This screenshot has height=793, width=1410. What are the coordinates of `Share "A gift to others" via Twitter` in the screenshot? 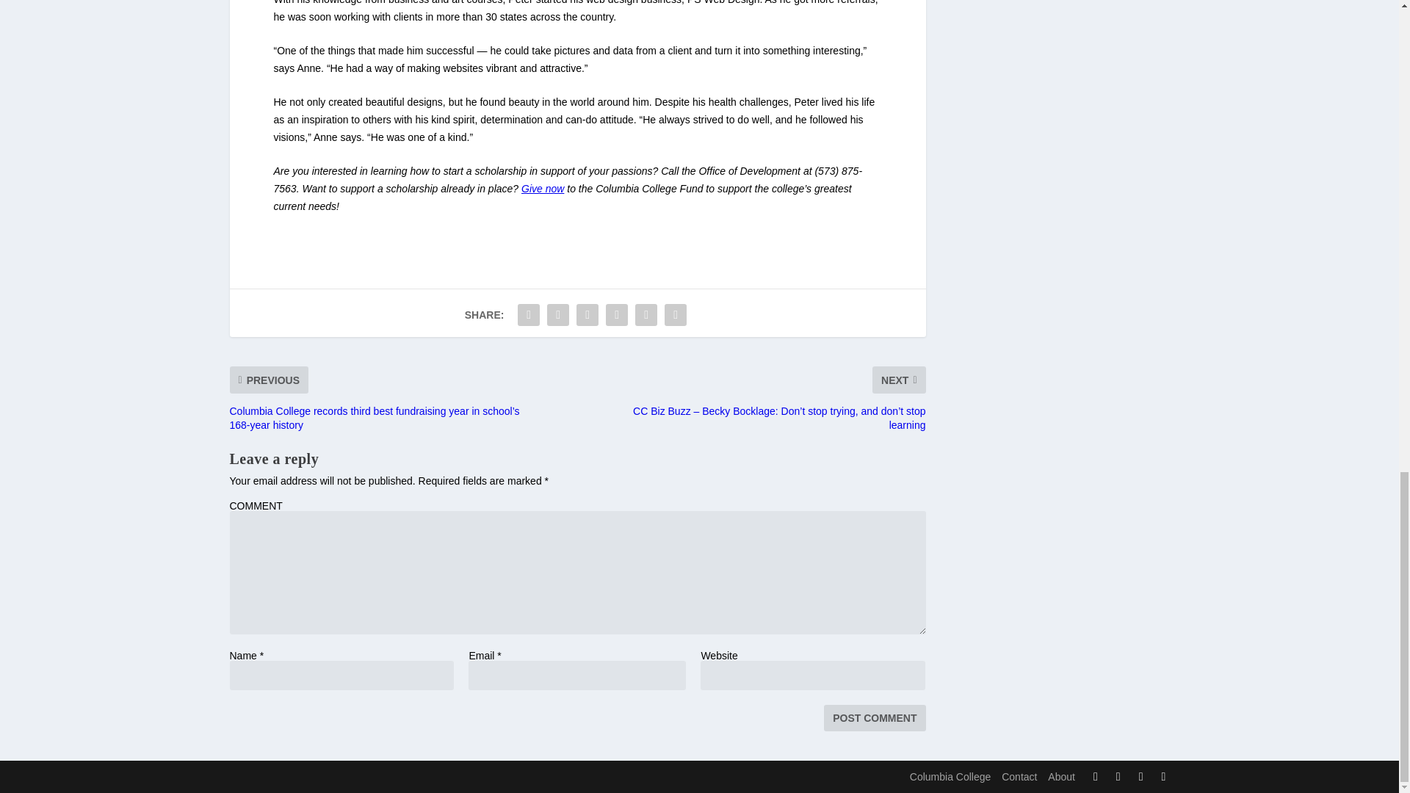 It's located at (557, 315).